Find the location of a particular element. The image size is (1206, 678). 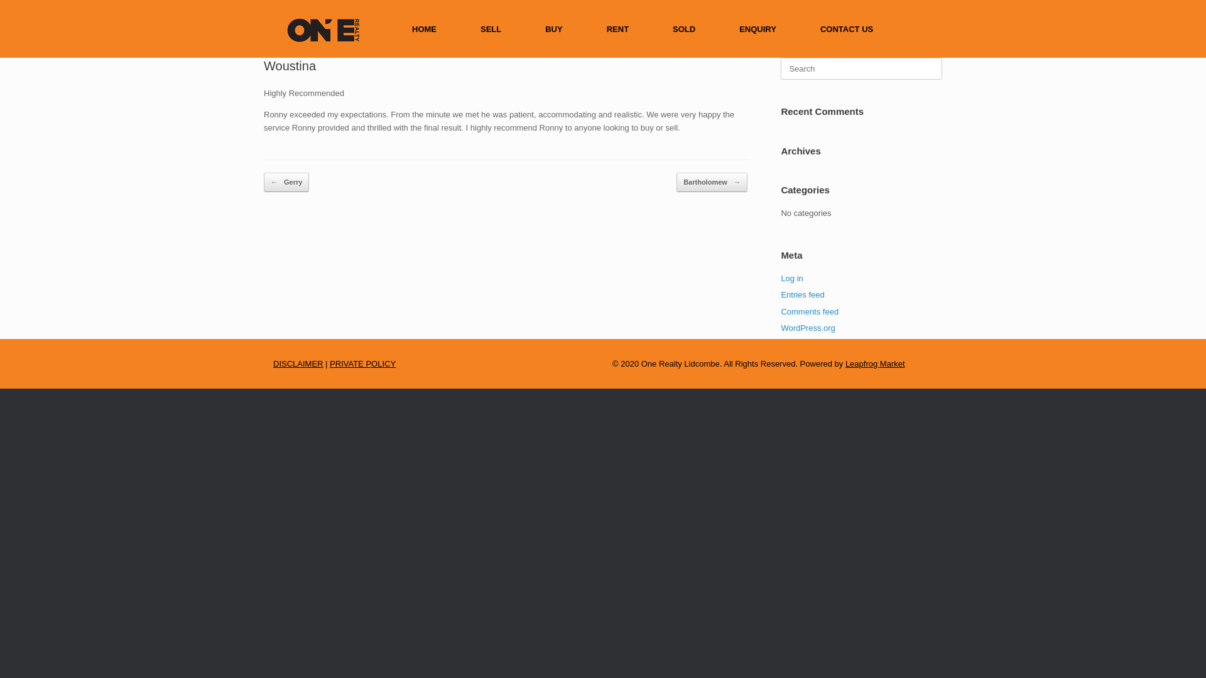

Log in is located at coordinates (791, 279).